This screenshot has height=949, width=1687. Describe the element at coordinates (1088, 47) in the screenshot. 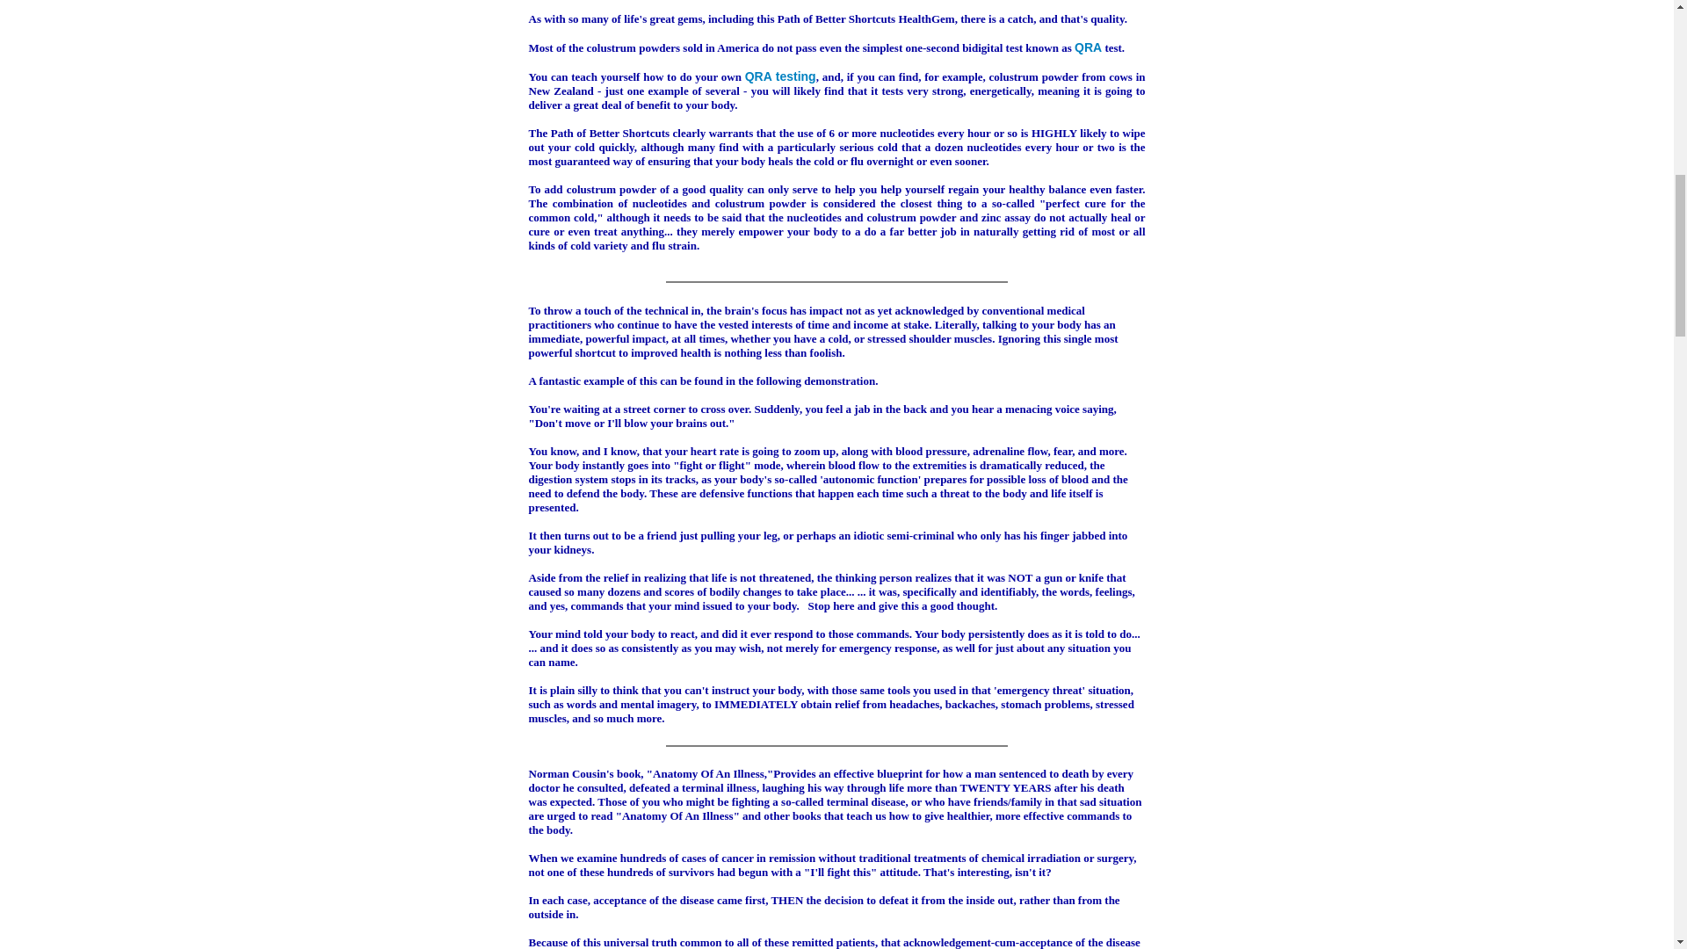

I see `QRA` at that location.